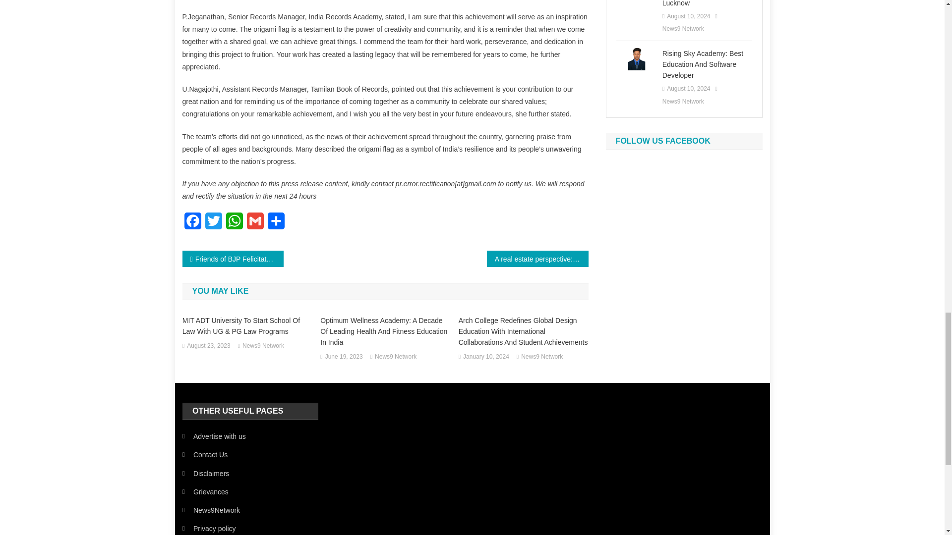 The height and width of the screenshot is (535, 952). I want to click on WhatsApp, so click(234, 224).